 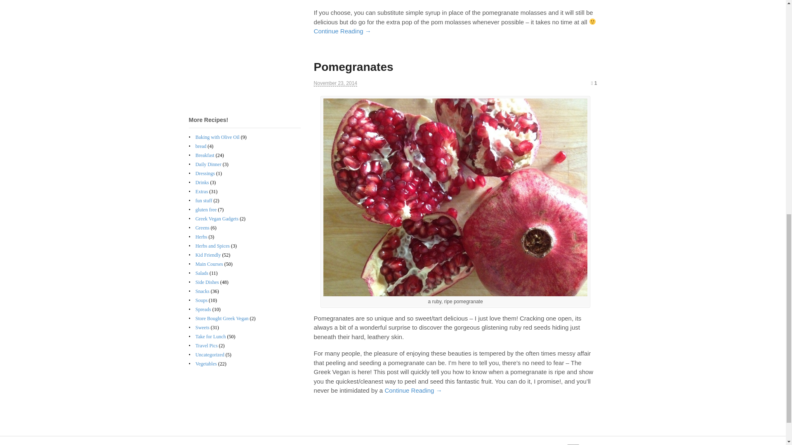 What do you see at coordinates (202, 191) in the screenshot?
I see `Extras` at bounding box center [202, 191].